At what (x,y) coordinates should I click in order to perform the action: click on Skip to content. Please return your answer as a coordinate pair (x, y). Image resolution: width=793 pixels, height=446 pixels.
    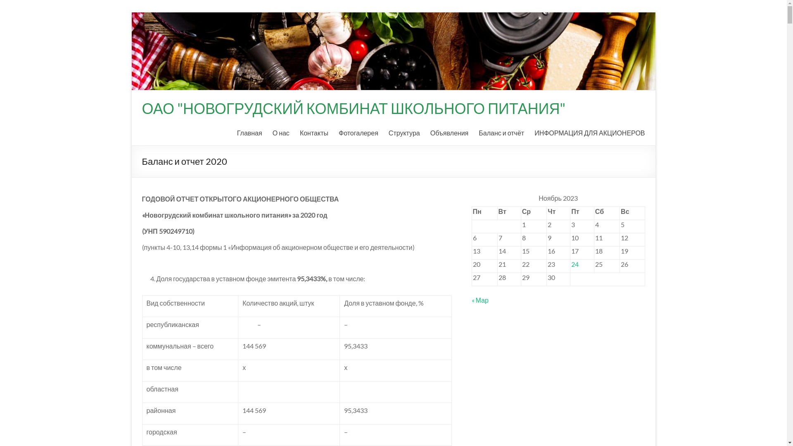
    Looking at the image, I should click on (131, 12).